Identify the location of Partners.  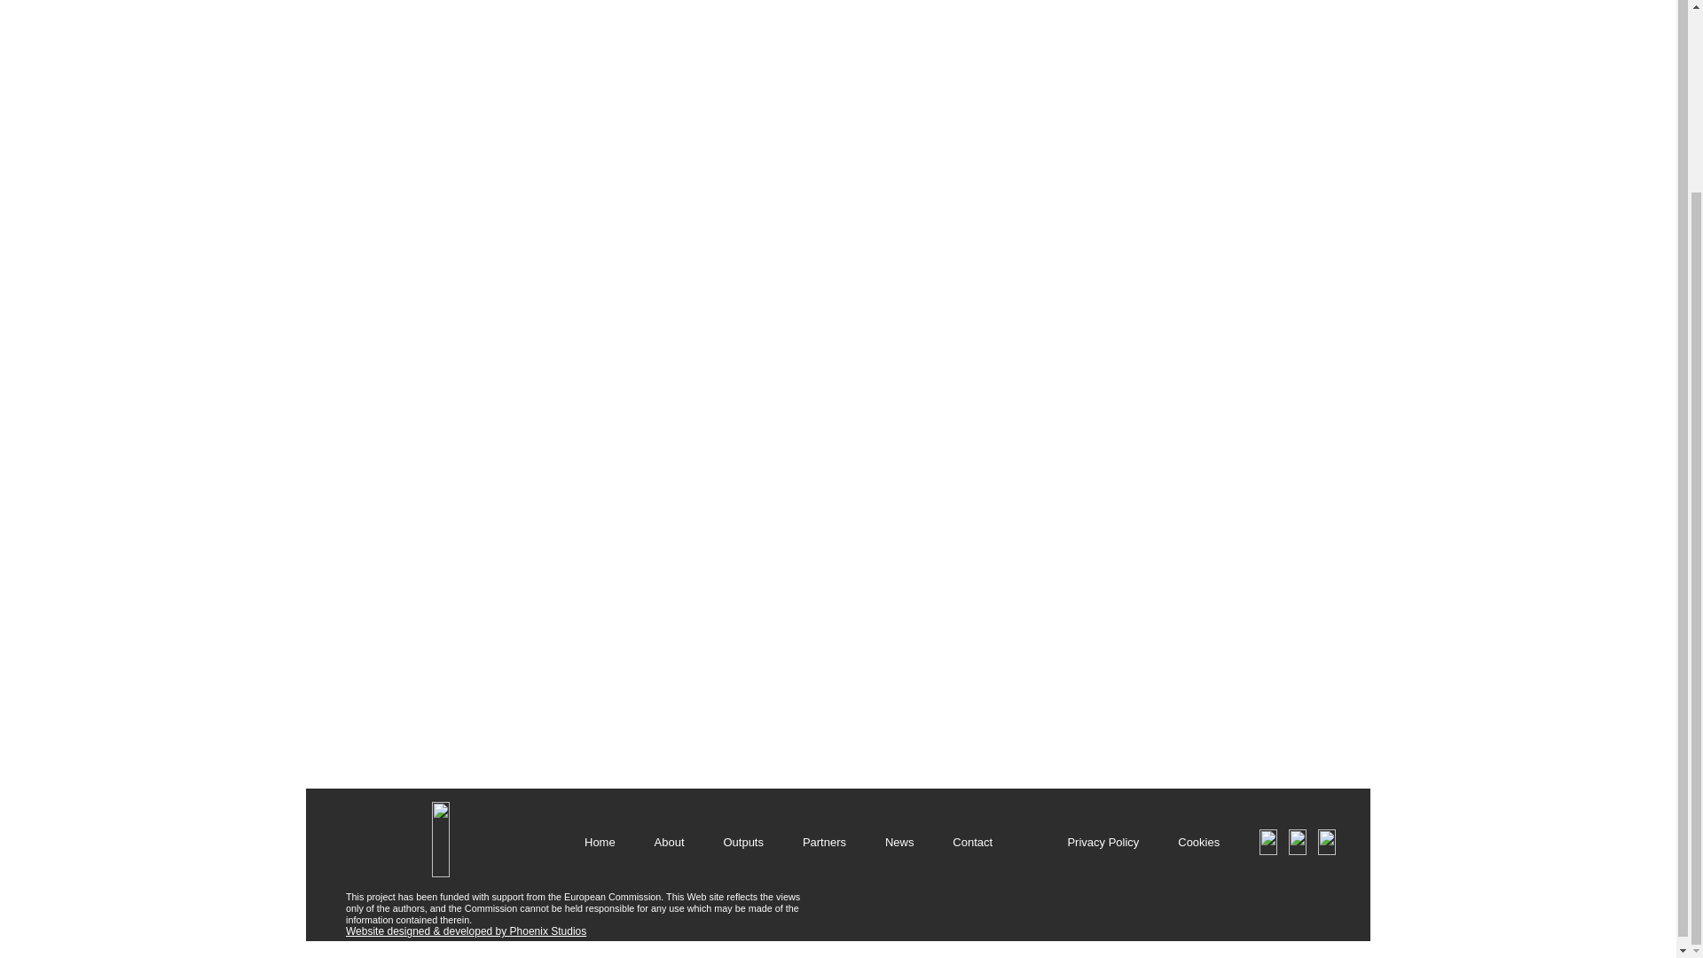
(824, 842).